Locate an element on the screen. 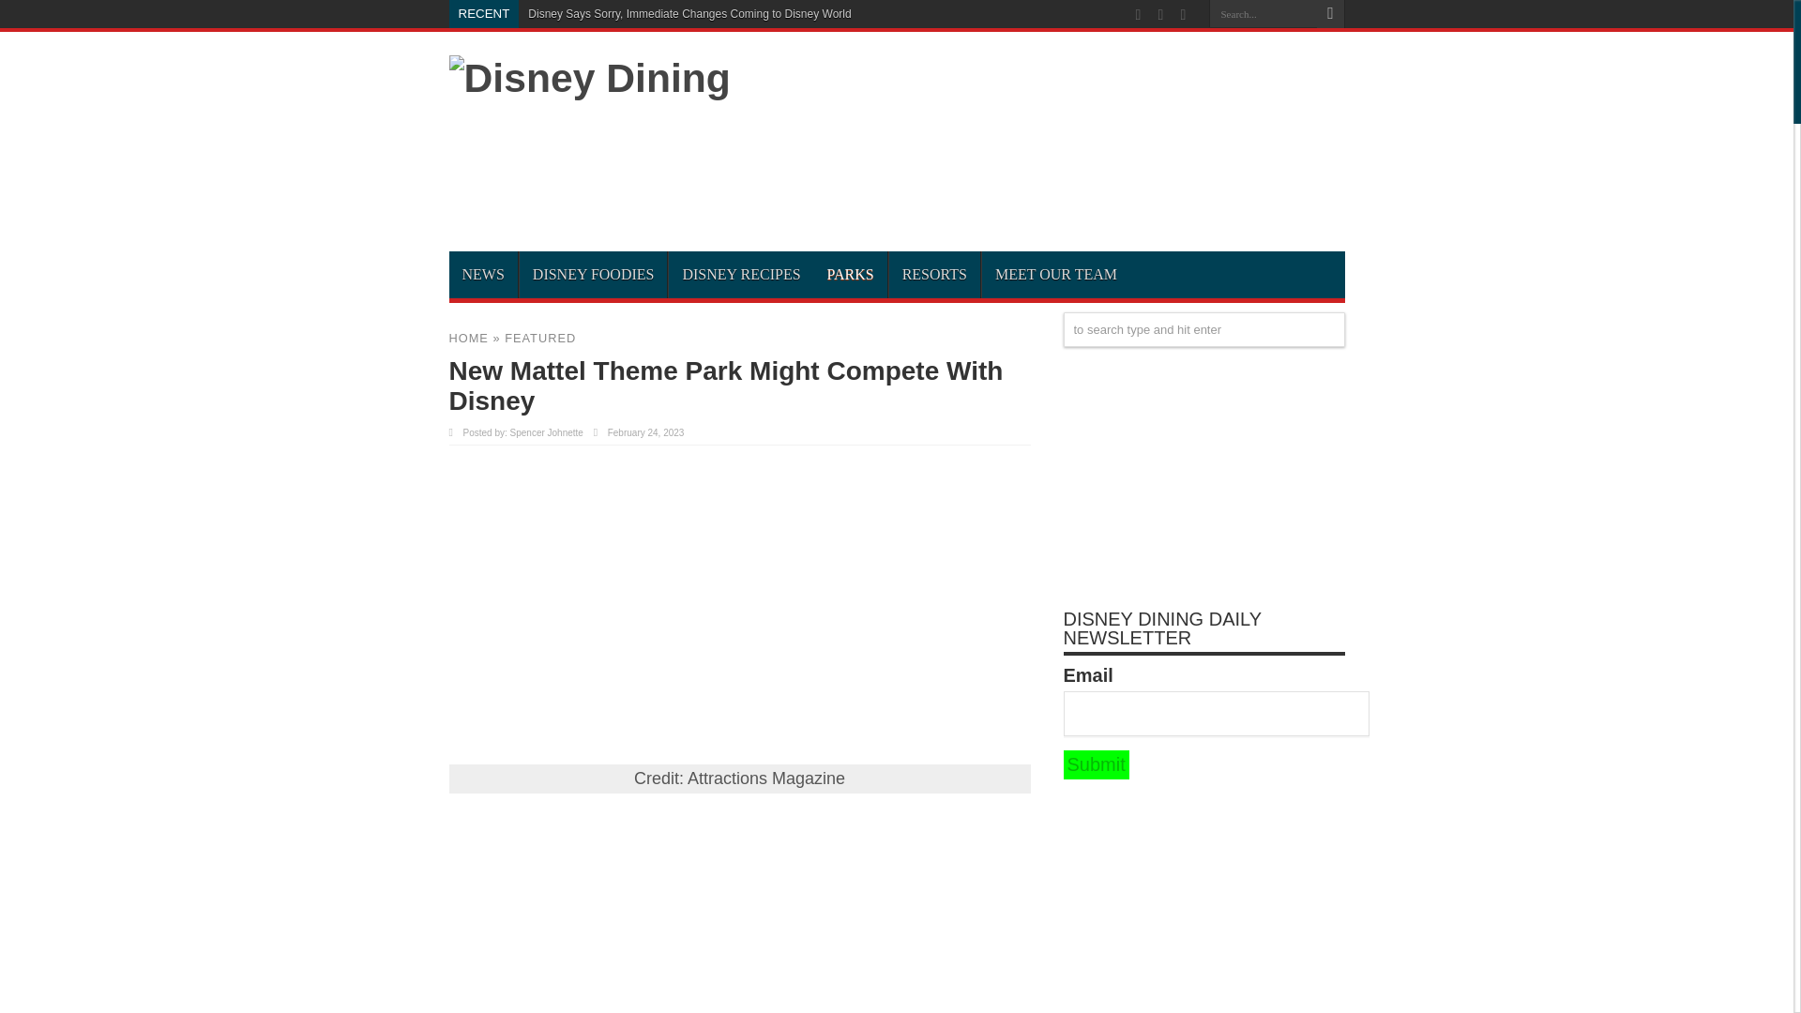 This screenshot has width=1801, height=1013. Facebook is located at coordinates (1161, 15).